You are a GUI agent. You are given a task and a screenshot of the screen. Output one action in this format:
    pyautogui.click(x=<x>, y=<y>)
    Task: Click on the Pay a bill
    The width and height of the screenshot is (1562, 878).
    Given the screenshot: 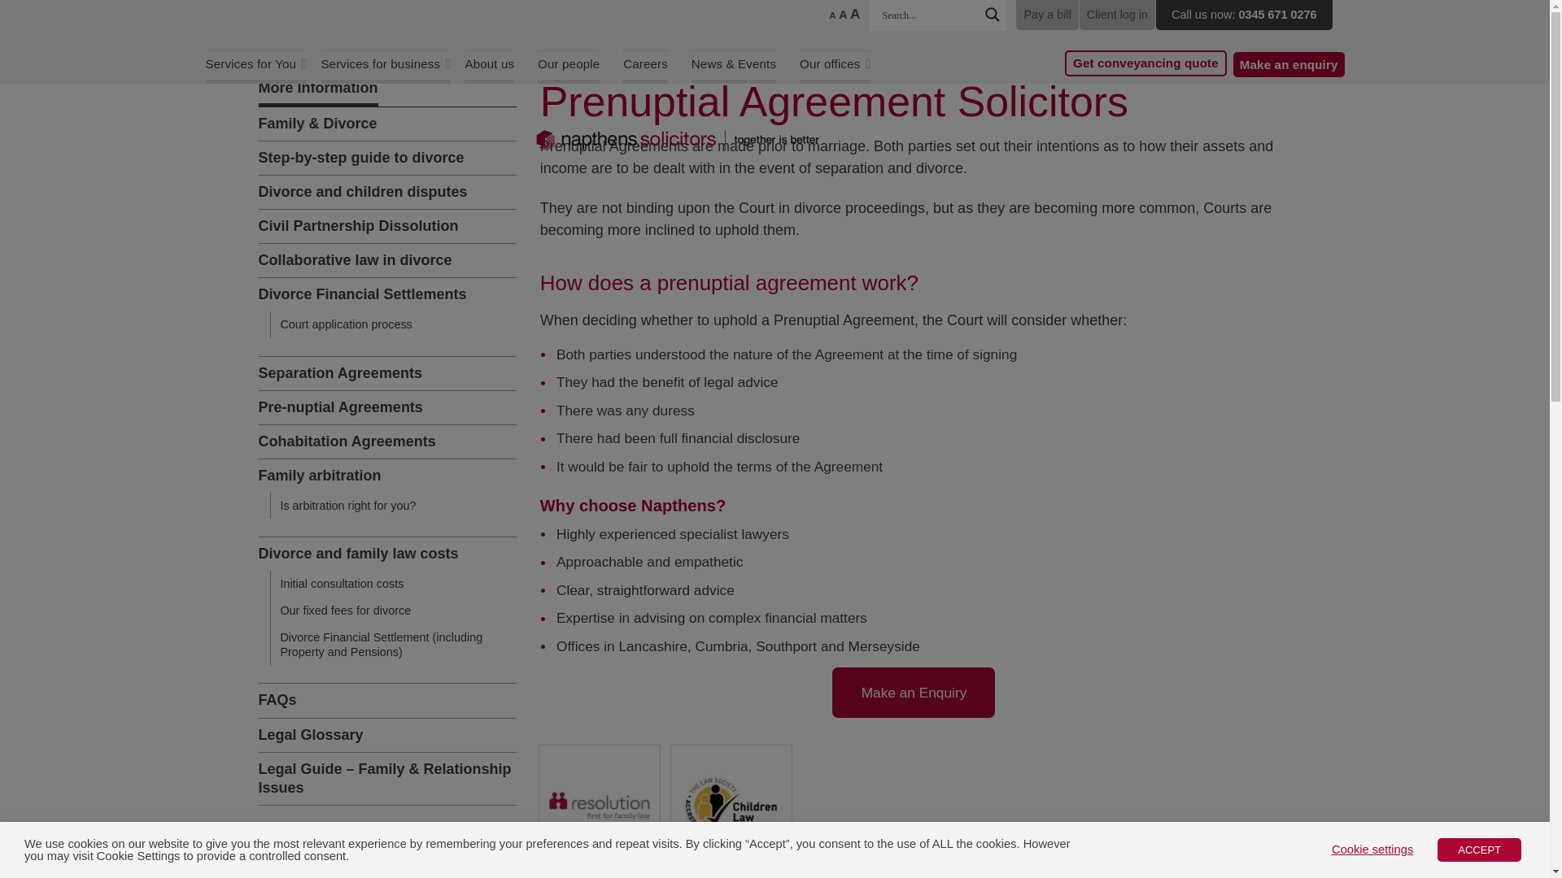 What is the action you would take?
    pyautogui.click(x=1046, y=15)
    